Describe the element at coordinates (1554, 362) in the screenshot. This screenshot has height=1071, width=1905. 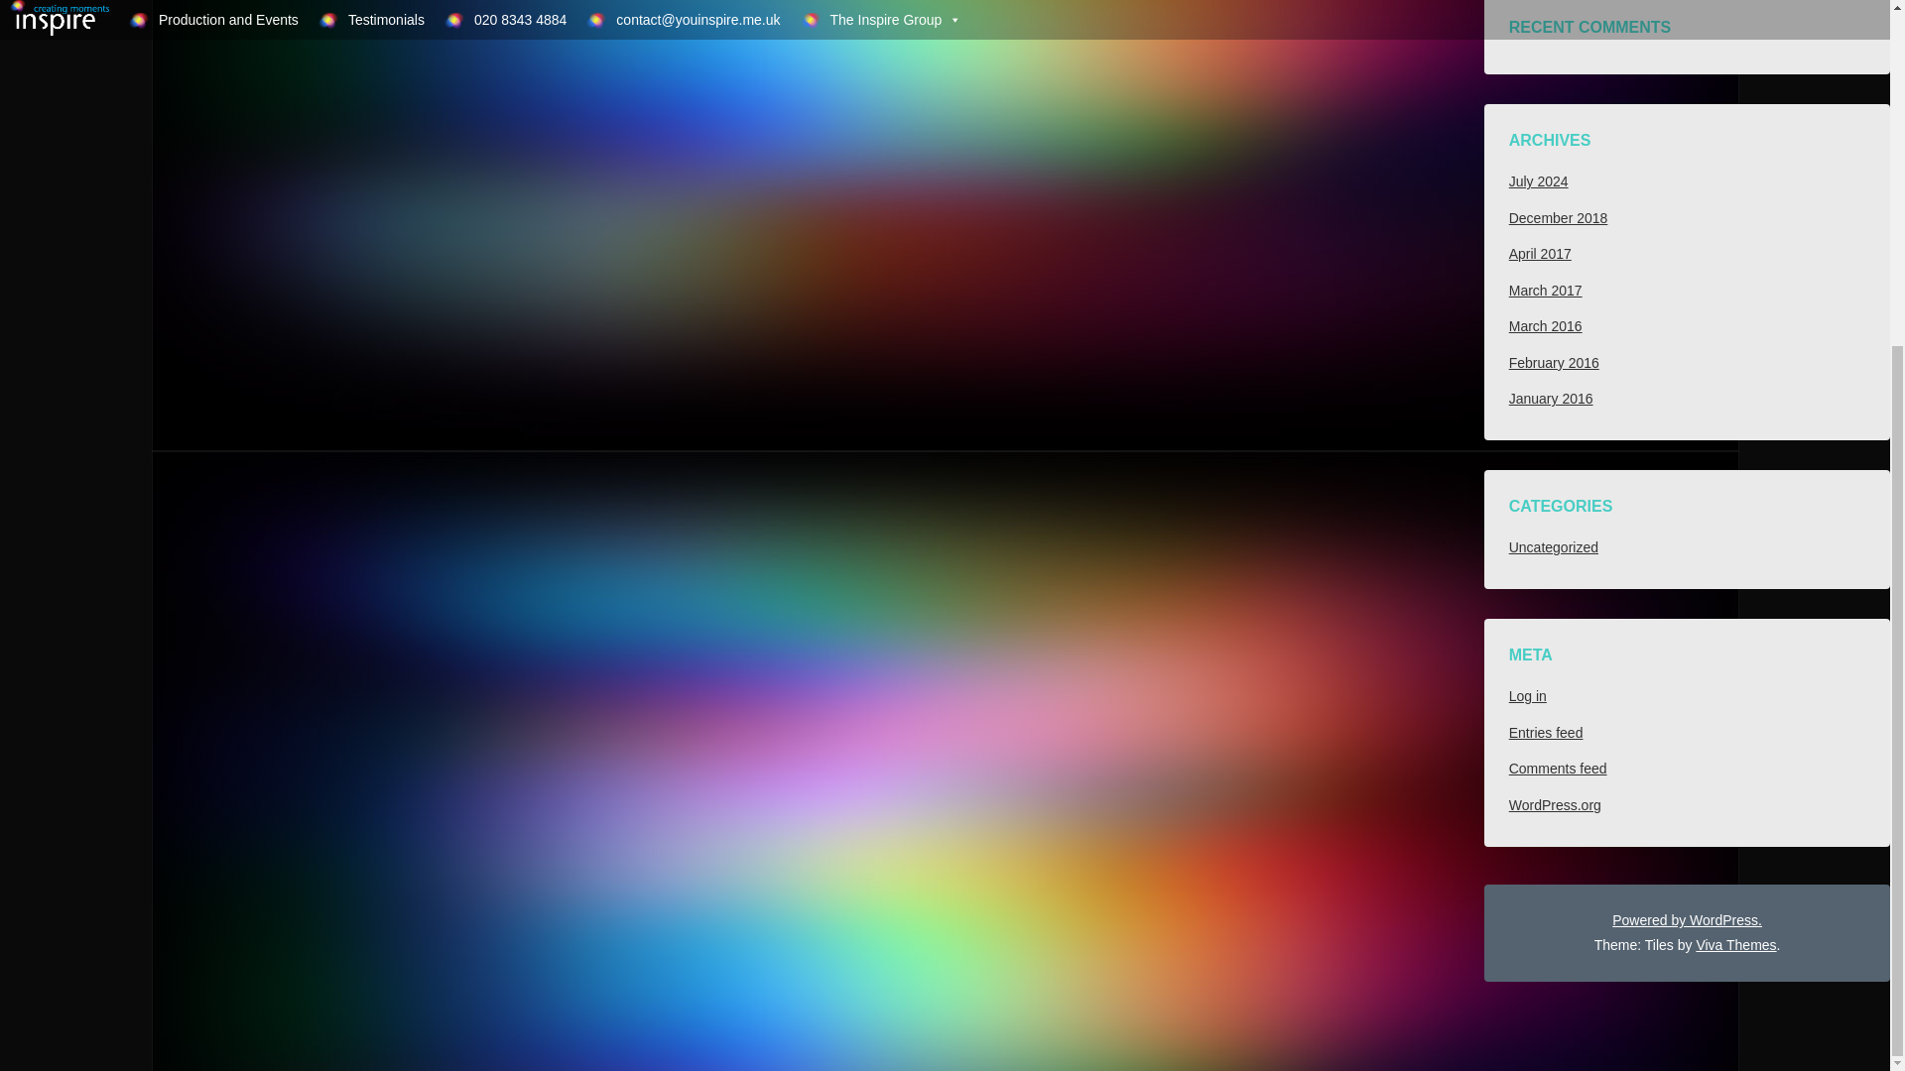
I see `February 2016` at that location.